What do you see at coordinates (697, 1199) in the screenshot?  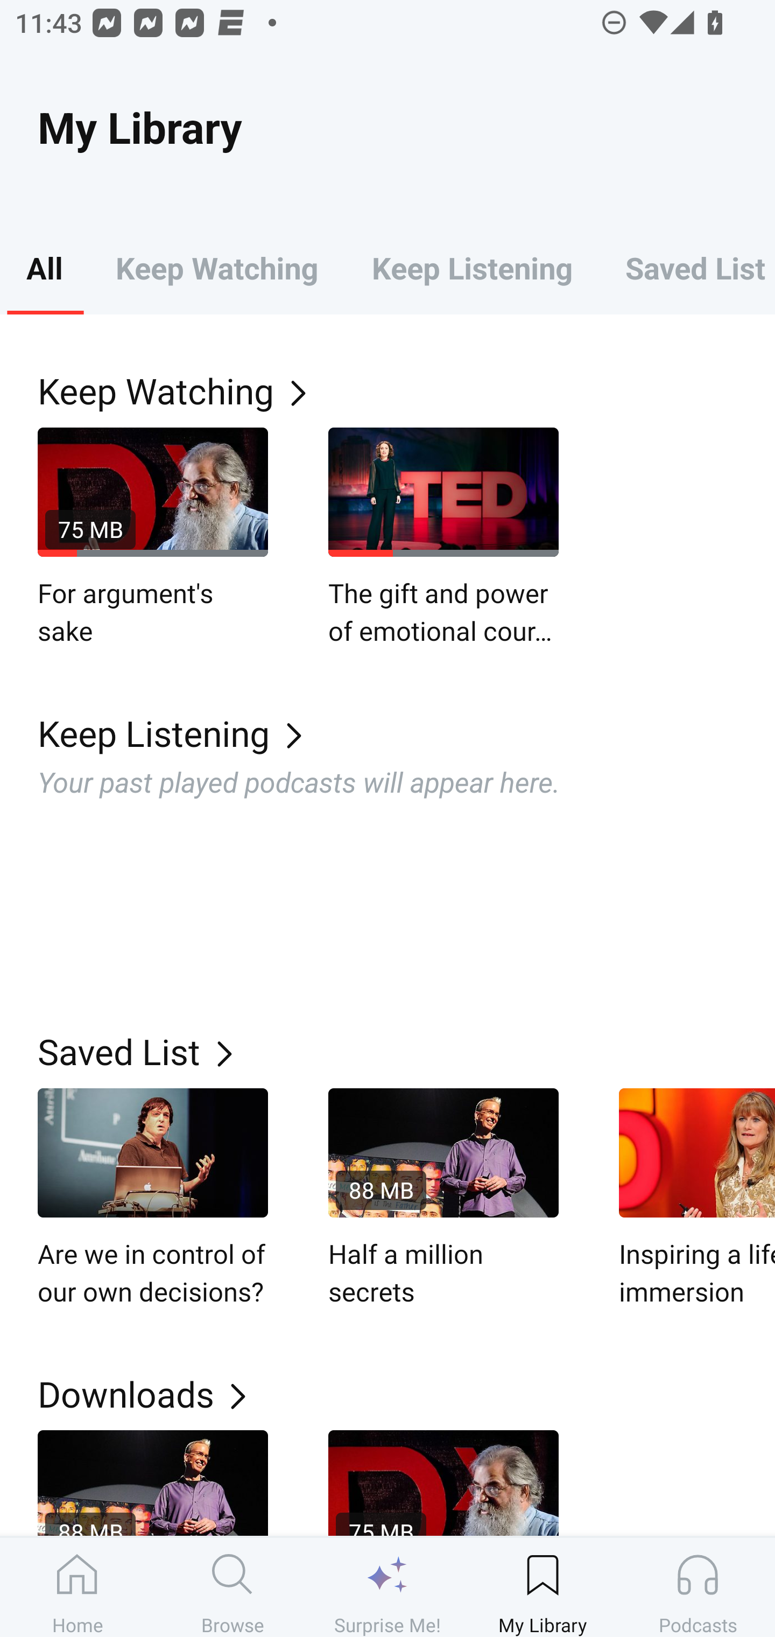 I see `Inspiring a life of immersion` at bounding box center [697, 1199].